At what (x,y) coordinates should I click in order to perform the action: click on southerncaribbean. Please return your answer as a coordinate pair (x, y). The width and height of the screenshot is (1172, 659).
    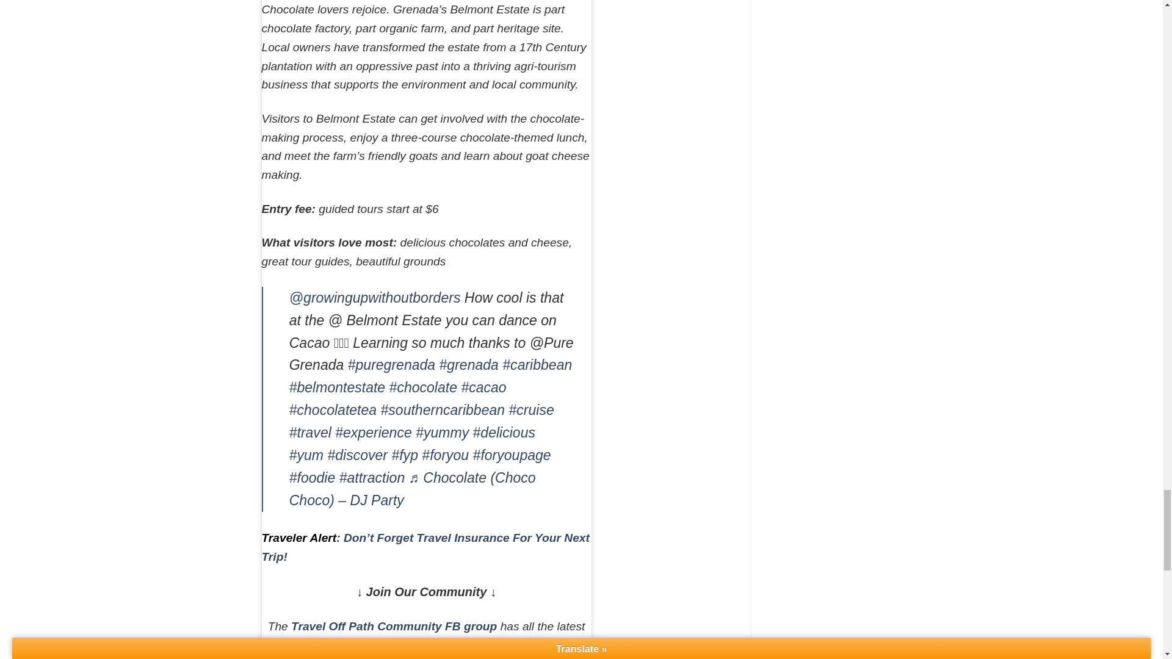
    Looking at the image, I should click on (443, 409).